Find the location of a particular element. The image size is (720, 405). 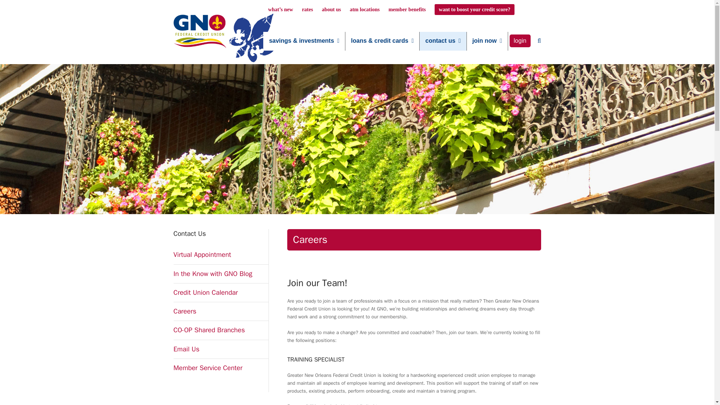

about us is located at coordinates (331, 10).